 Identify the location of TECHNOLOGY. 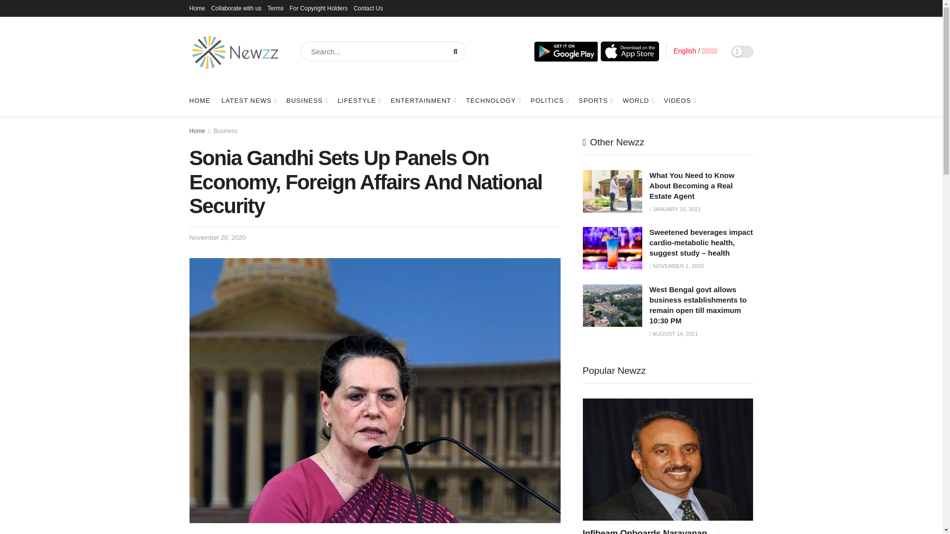
(493, 101).